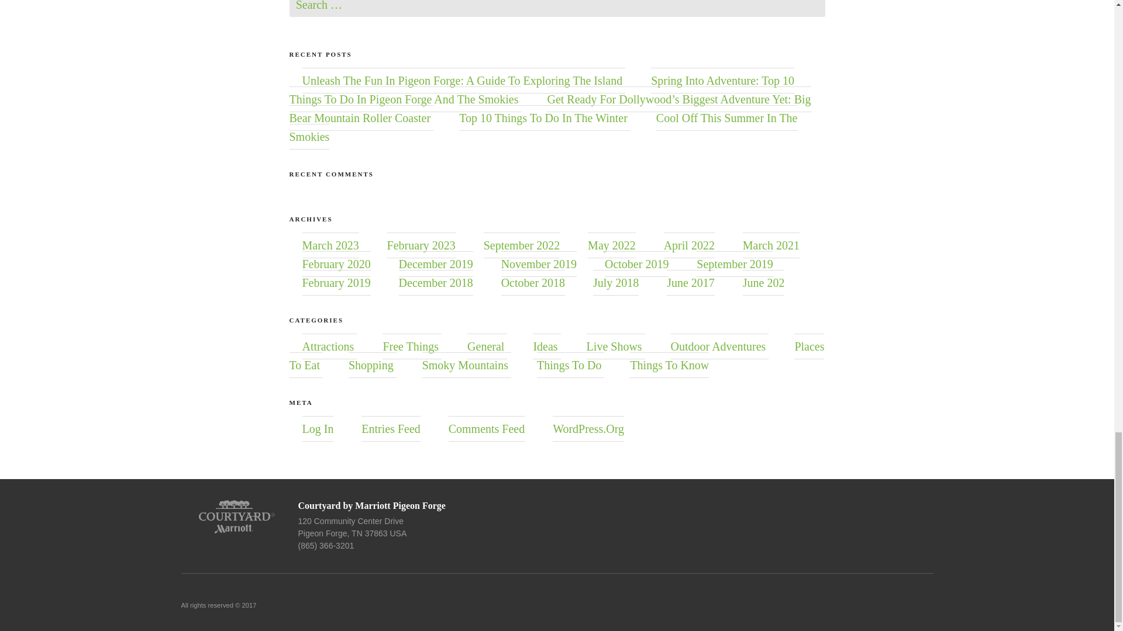 The width and height of the screenshot is (1123, 631). Describe the element at coordinates (539, 264) in the screenshot. I see `November 2019` at that location.